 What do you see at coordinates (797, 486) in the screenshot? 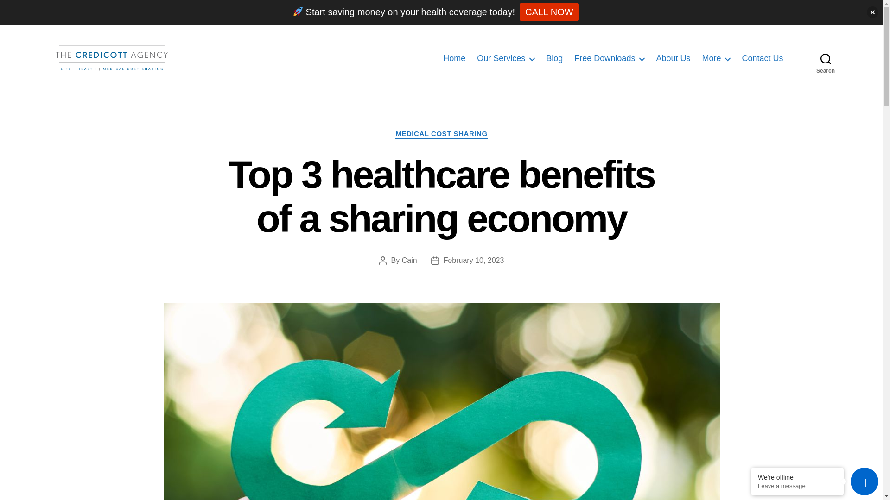
I see `Leave a message` at bounding box center [797, 486].